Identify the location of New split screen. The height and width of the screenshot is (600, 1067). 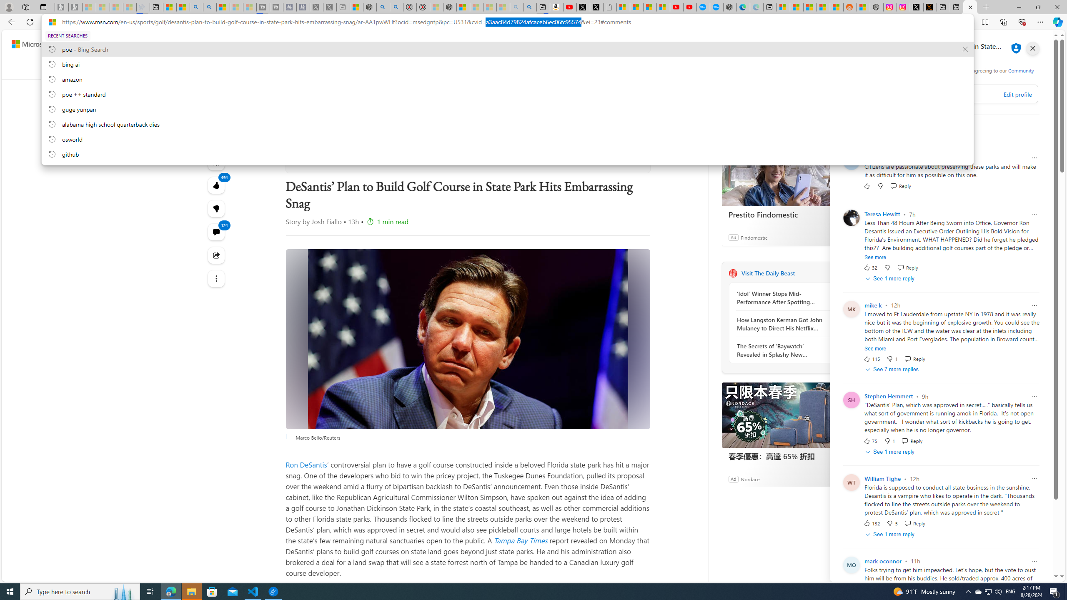
(544, 7).